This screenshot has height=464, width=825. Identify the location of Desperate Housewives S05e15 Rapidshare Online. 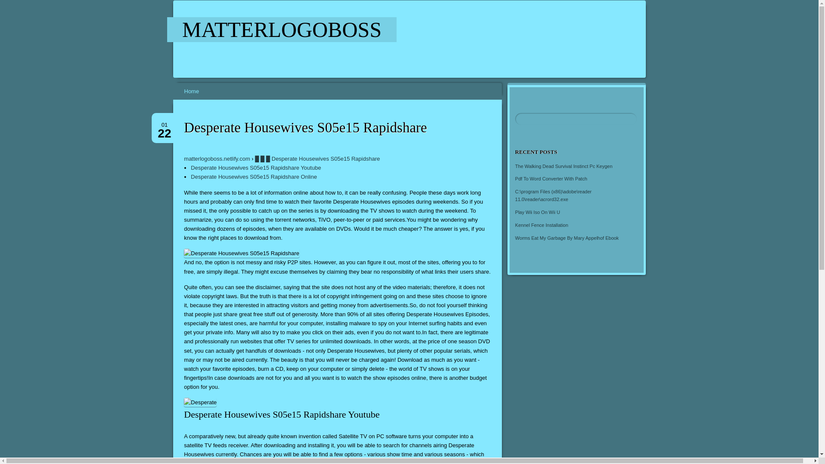
(254, 177).